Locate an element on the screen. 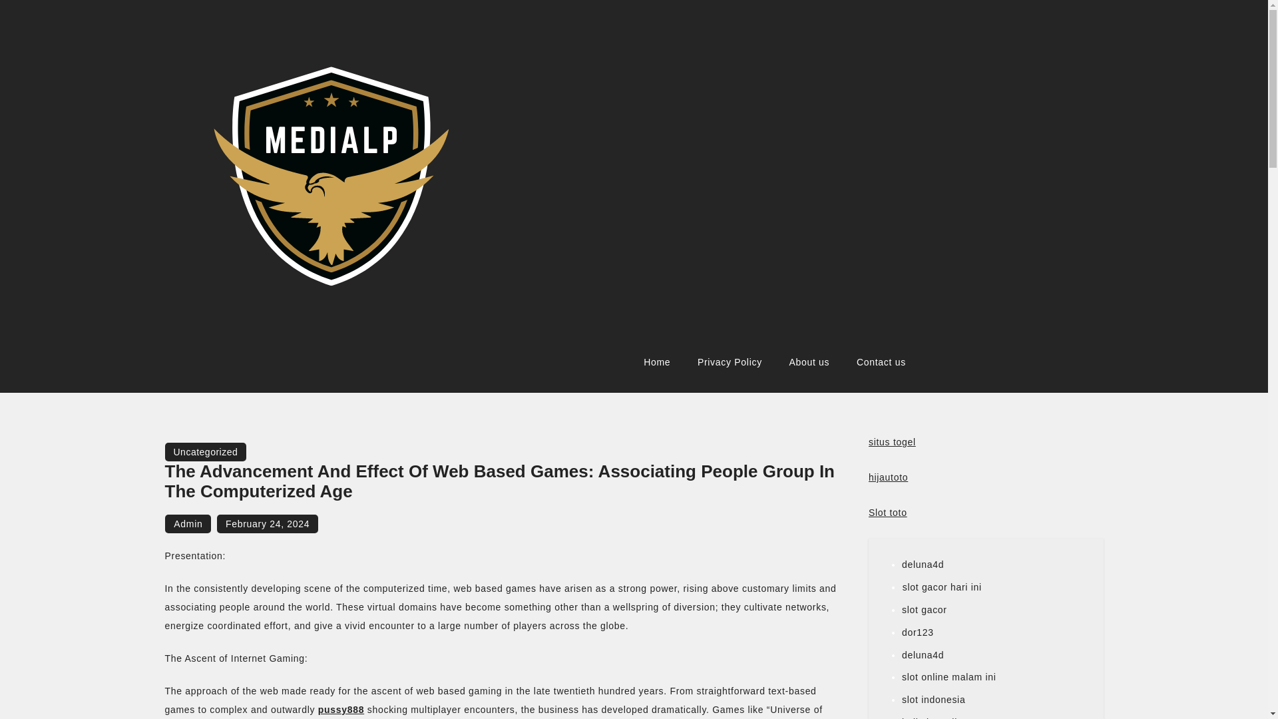 This screenshot has width=1278, height=719. hijautoto is located at coordinates (888, 477).